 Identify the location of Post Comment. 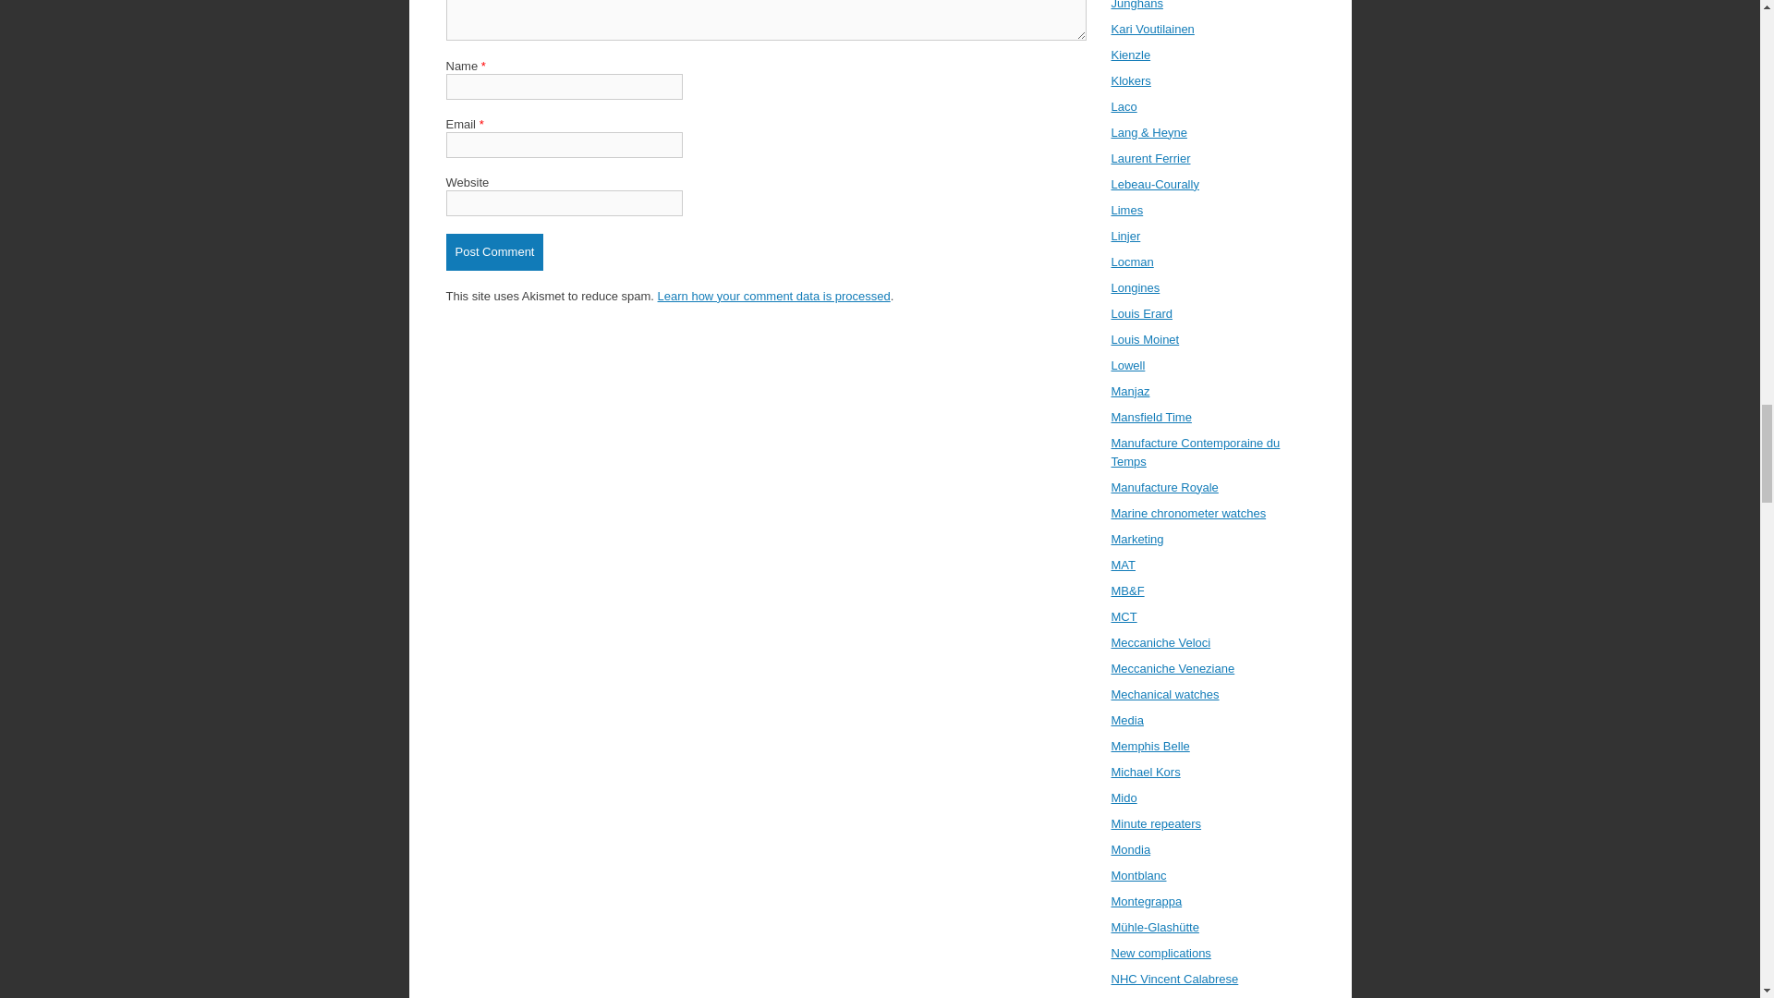
(493, 251).